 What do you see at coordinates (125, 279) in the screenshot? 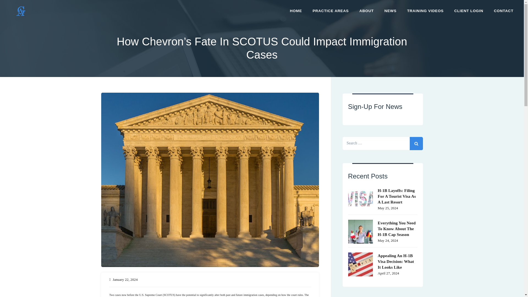
I see `January 22, 2024` at bounding box center [125, 279].